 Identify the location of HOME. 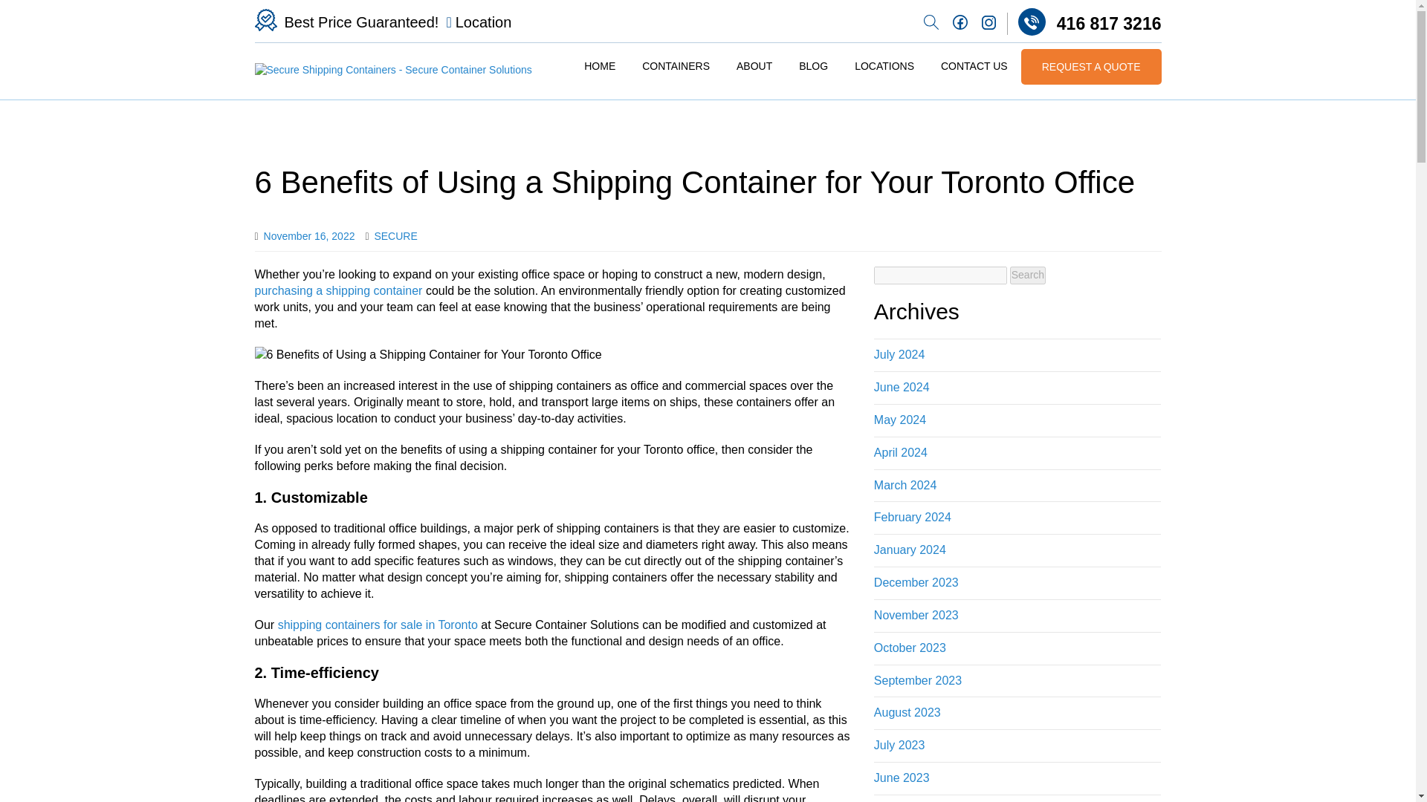
(599, 67).